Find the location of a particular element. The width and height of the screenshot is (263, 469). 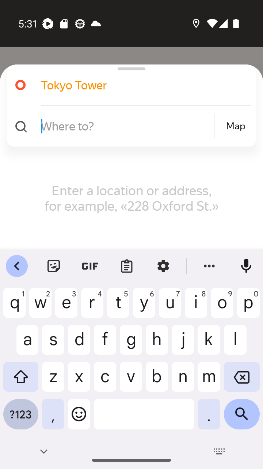

Where to? is located at coordinates (126, 126).